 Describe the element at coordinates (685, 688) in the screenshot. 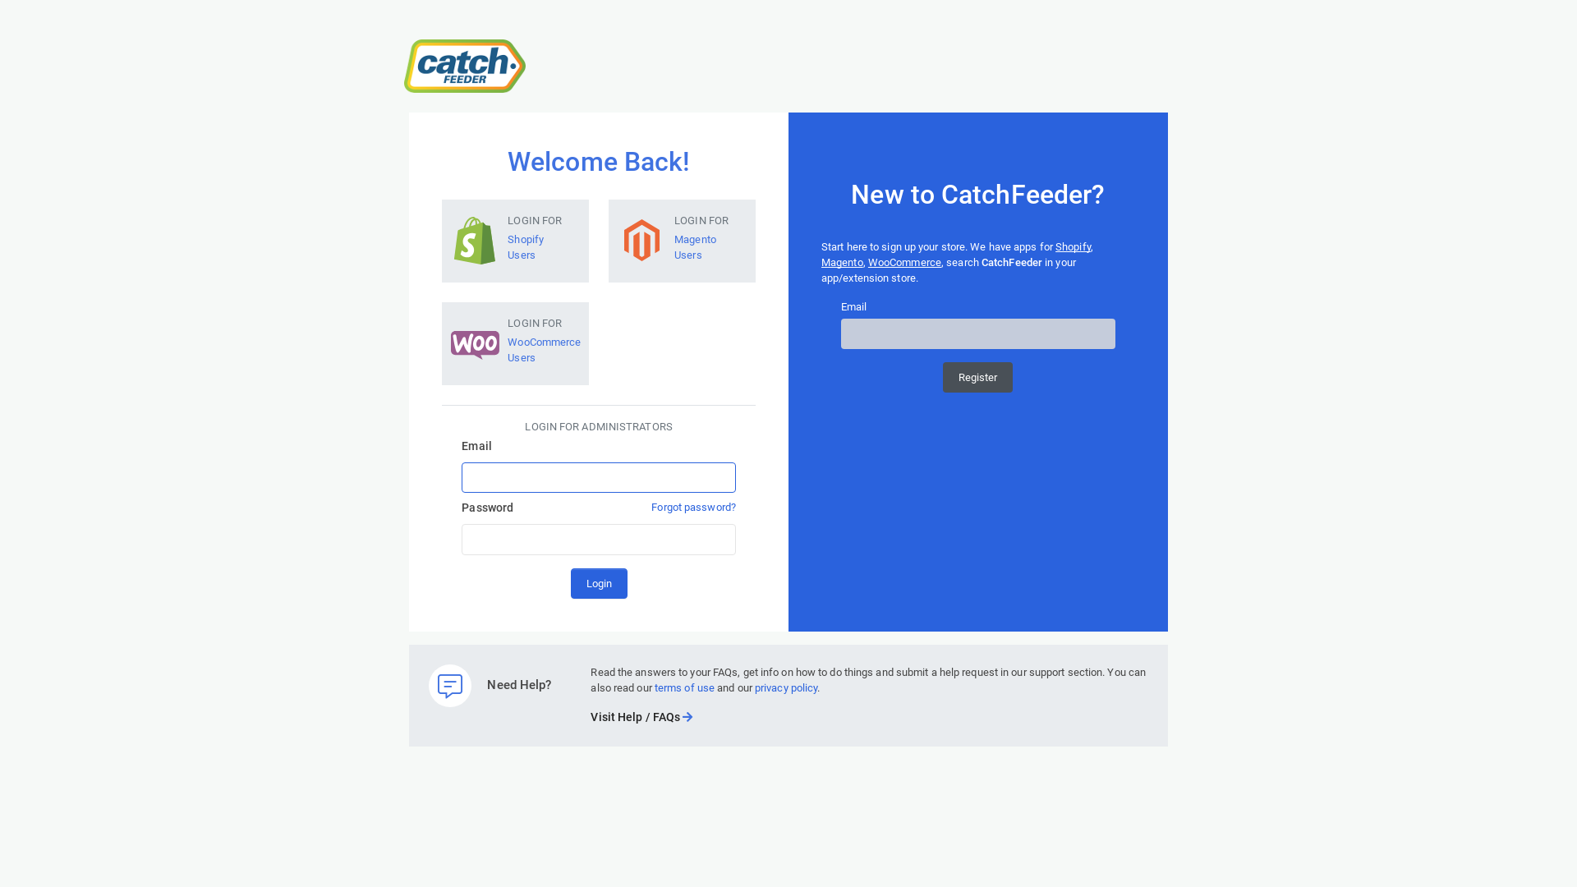

I see `terms of use` at that location.